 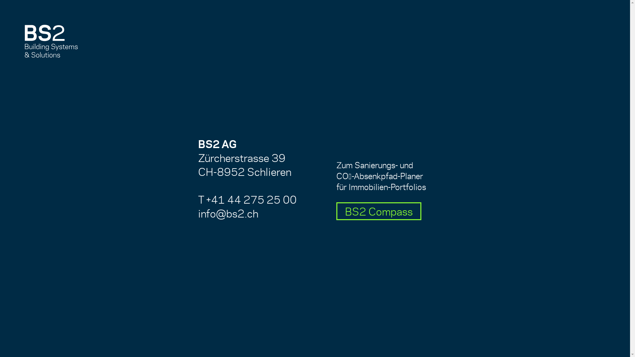 I want to click on +41 44 275 25 00, so click(x=251, y=199).